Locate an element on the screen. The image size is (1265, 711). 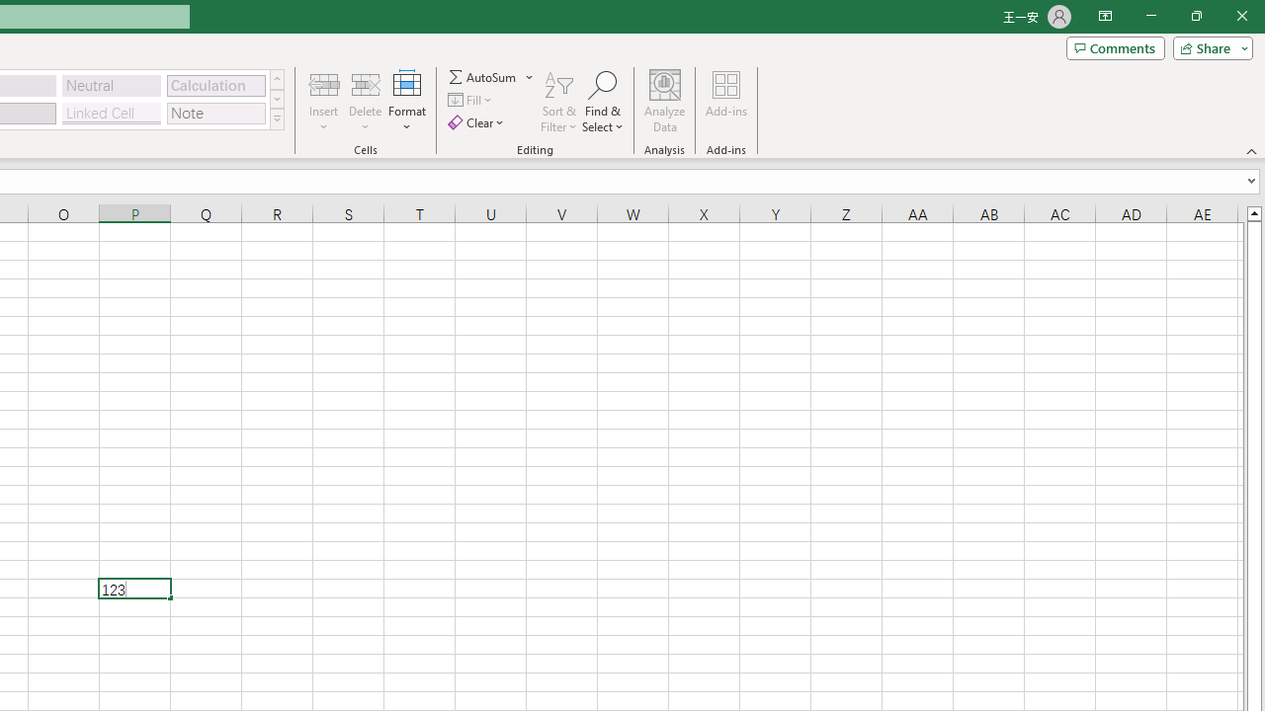
AutoSum is located at coordinates (492, 77).